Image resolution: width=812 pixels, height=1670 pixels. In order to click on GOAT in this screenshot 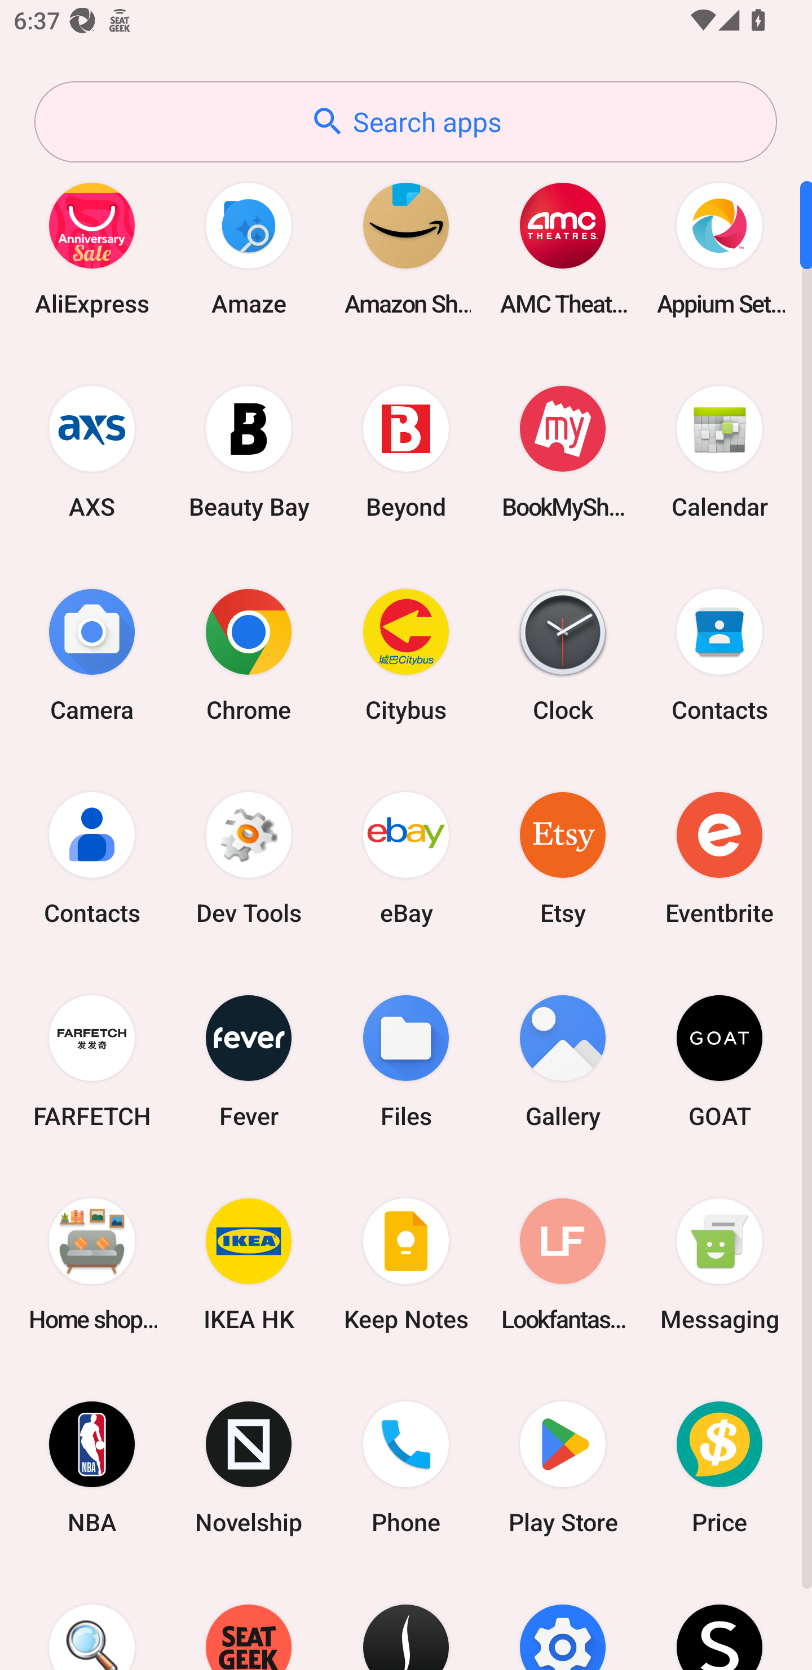, I will do `click(720, 1061)`.